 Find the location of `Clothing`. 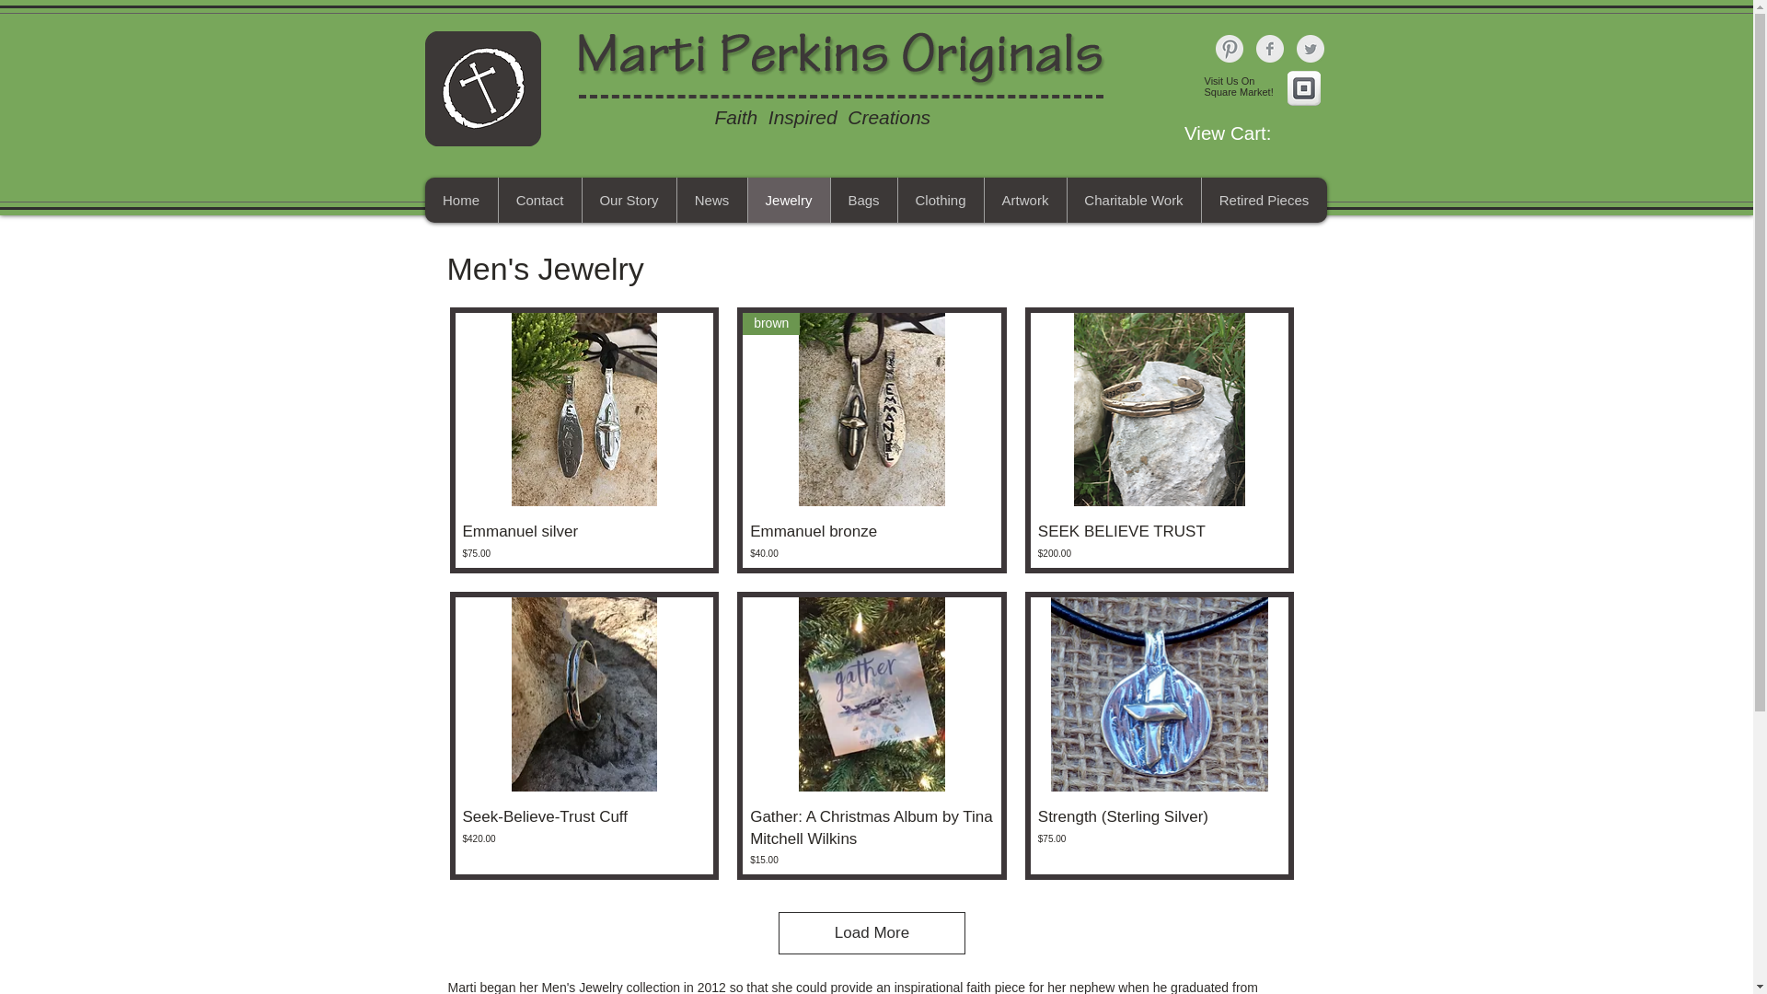

Clothing is located at coordinates (939, 200).